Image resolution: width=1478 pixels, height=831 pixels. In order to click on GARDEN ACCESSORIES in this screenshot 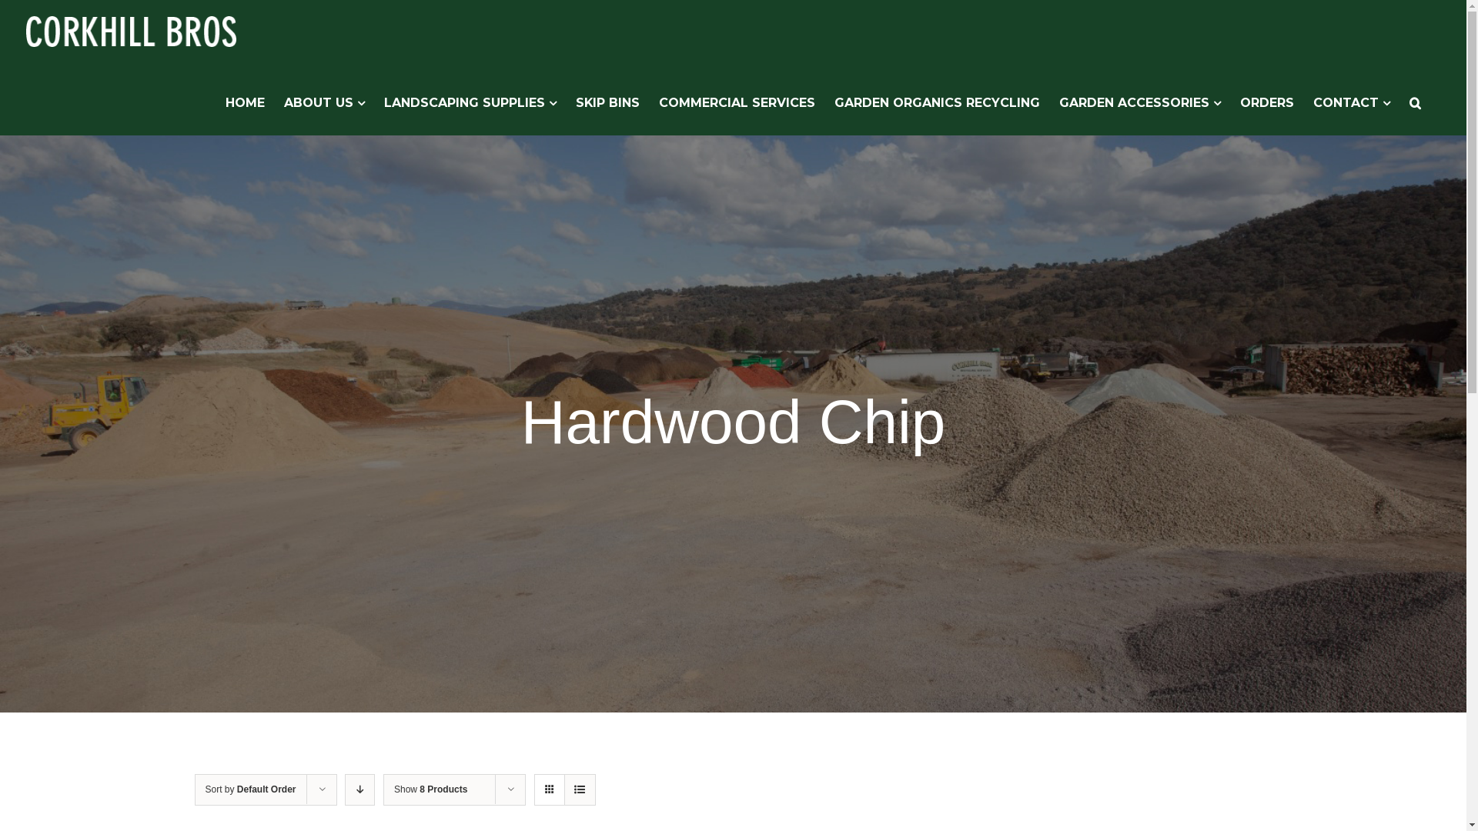, I will do `click(1140, 103)`.